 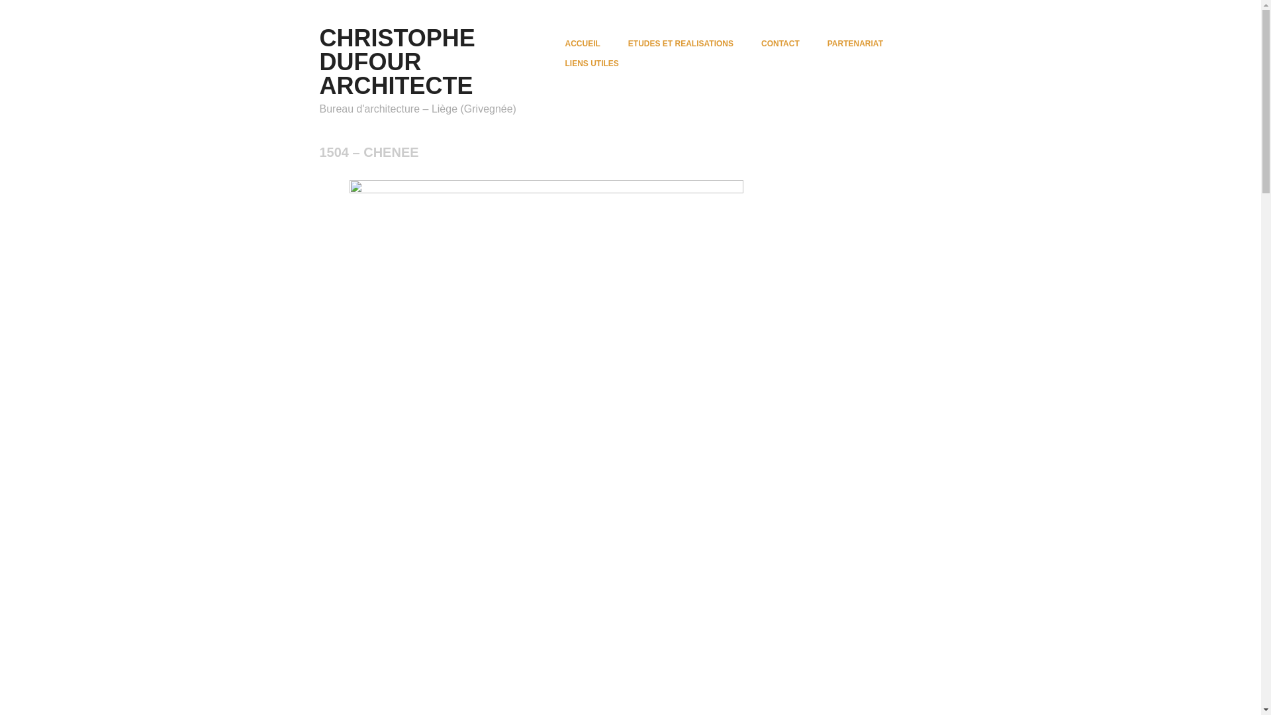 I want to click on CONTACT, so click(x=780, y=44).